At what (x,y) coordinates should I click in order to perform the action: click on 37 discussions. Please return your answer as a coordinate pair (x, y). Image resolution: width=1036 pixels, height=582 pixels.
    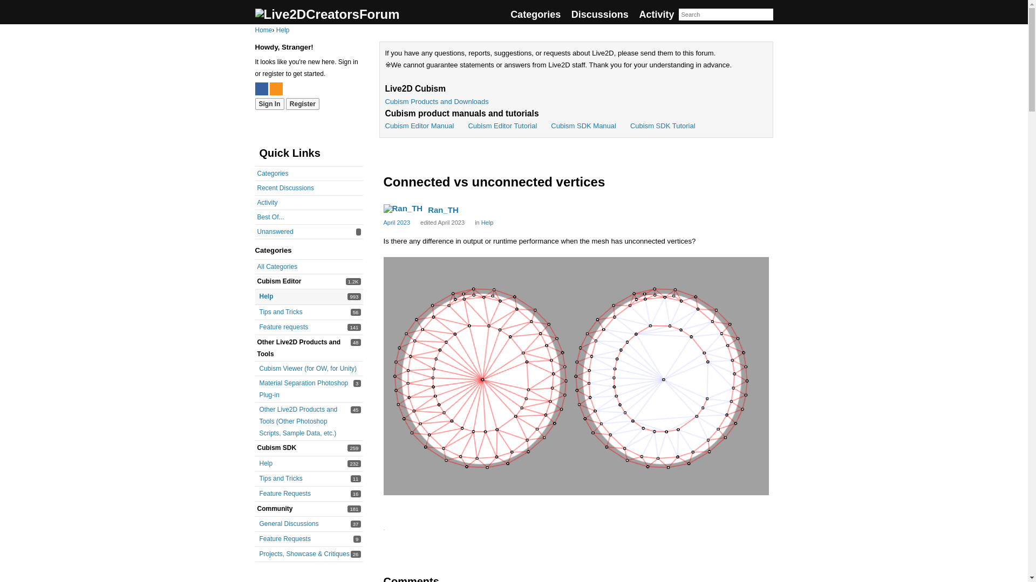
    Looking at the image, I should click on (275, 232).